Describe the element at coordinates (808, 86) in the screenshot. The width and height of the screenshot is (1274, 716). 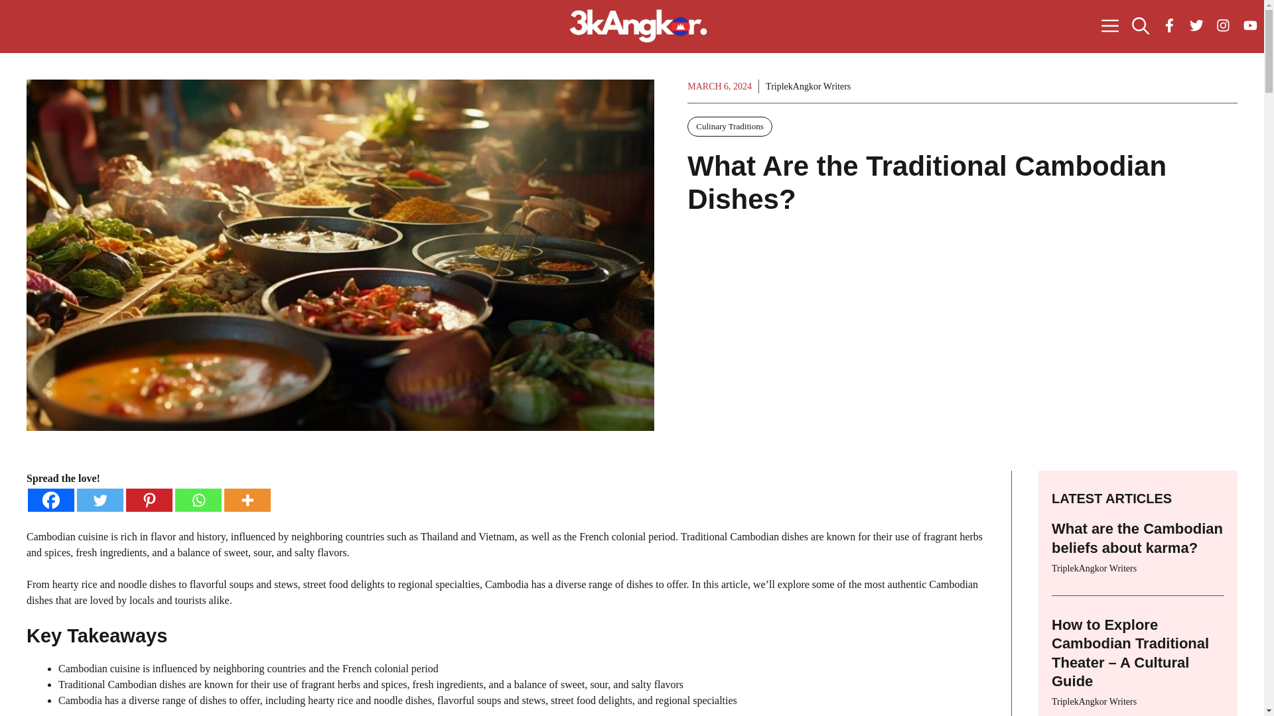
I see `TriplekAngkor Writers` at that location.